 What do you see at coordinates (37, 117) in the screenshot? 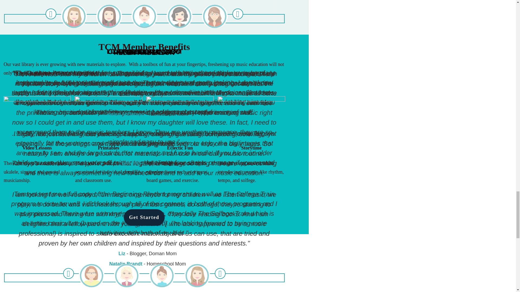
I see `ukulele` at bounding box center [37, 117].